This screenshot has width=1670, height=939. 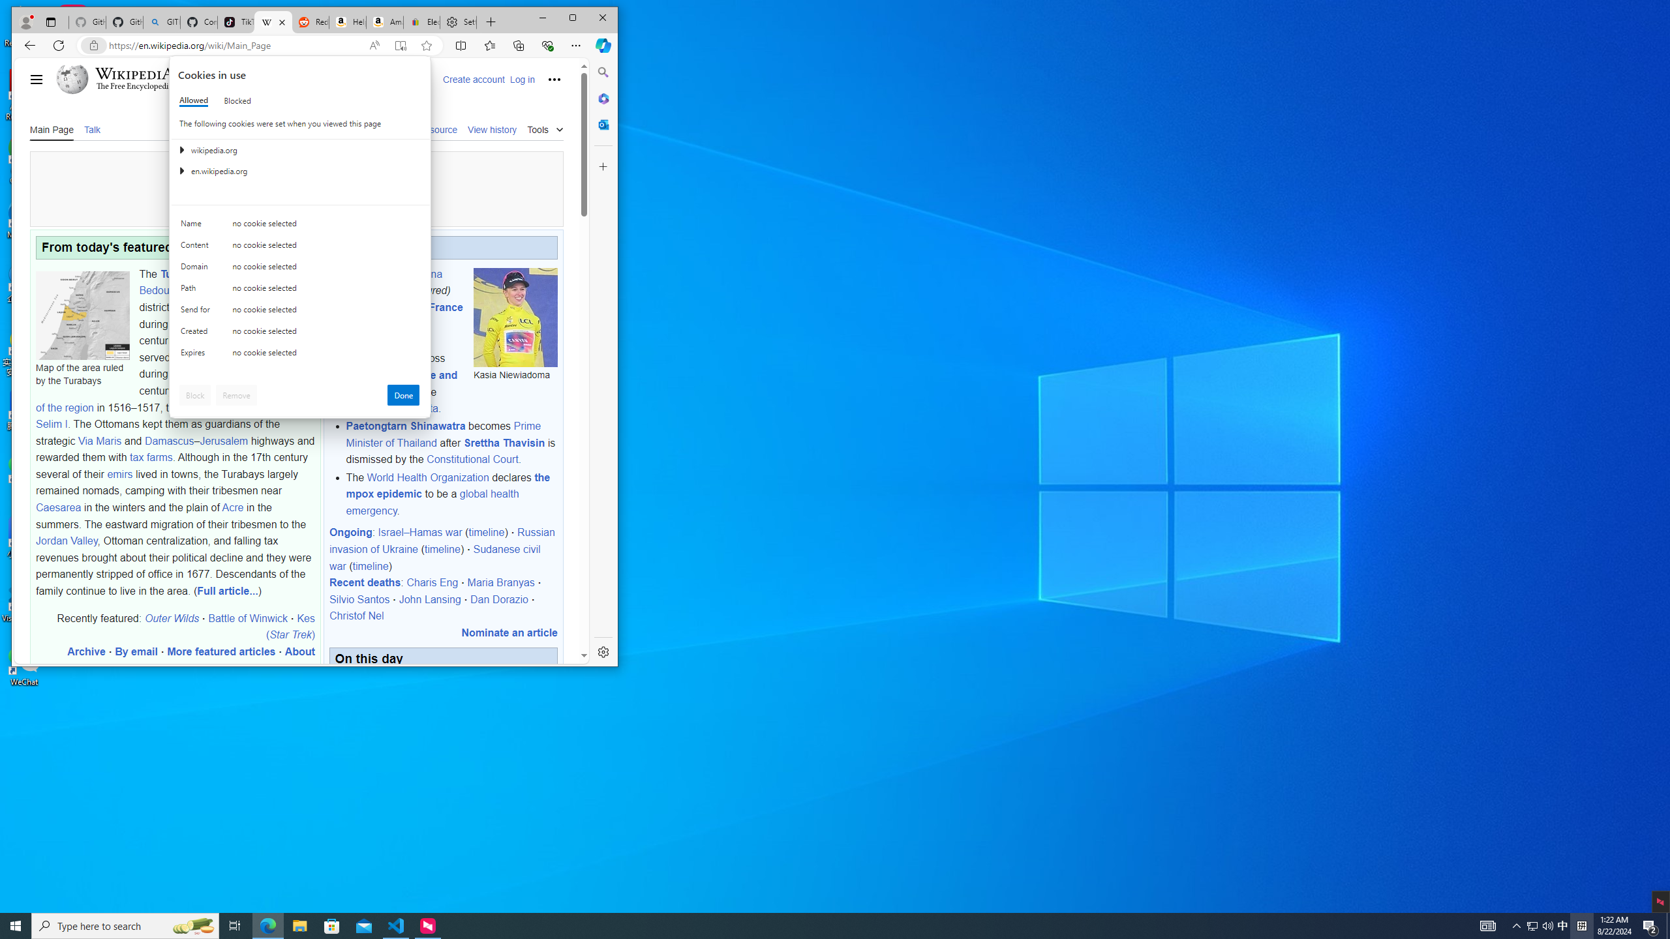 I want to click on Type here to search, so click(x=125, y=926).